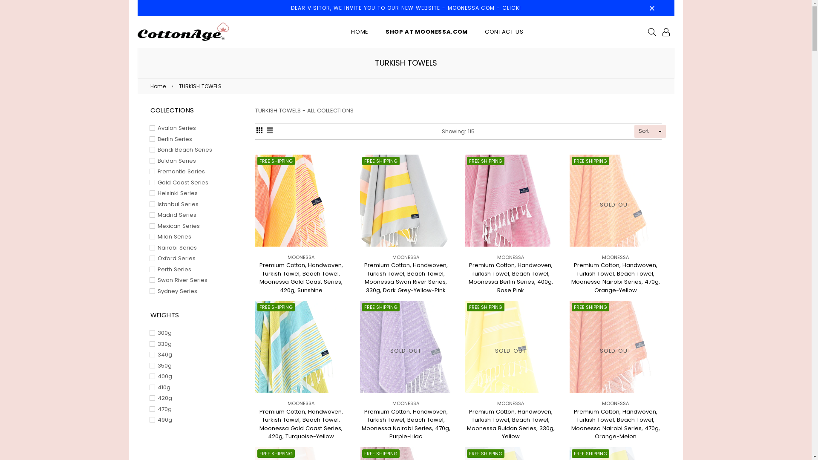 The height and width of the screenshot is (460, 818). What do you see at coordinates (406, 403) in the screenshot?
I see `MOONESSA` at bounding box center [406, 403].